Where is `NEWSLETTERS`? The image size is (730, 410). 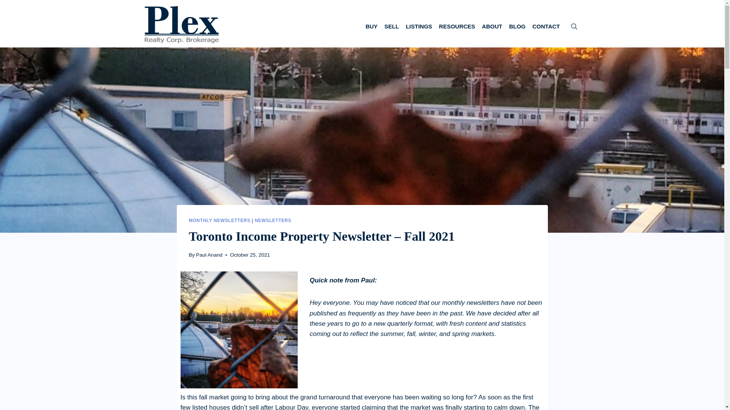
NEWSLETTERS is located at coordinates (273, 220).